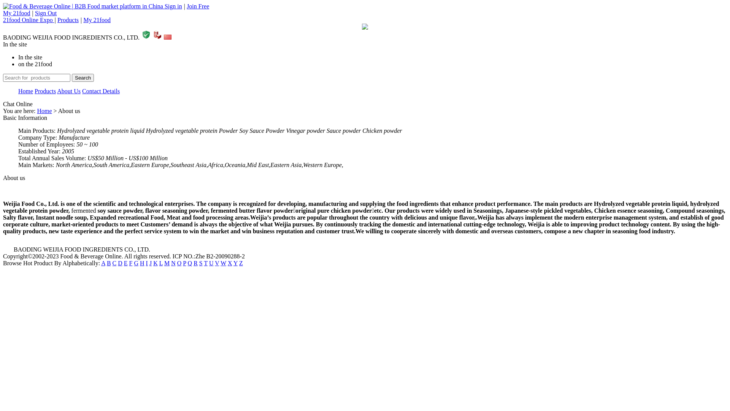 The image size is (730, 411). What do you see at coordinates (147, 263) in the screenshot?
I see `I` at bounding box center [147, 263].